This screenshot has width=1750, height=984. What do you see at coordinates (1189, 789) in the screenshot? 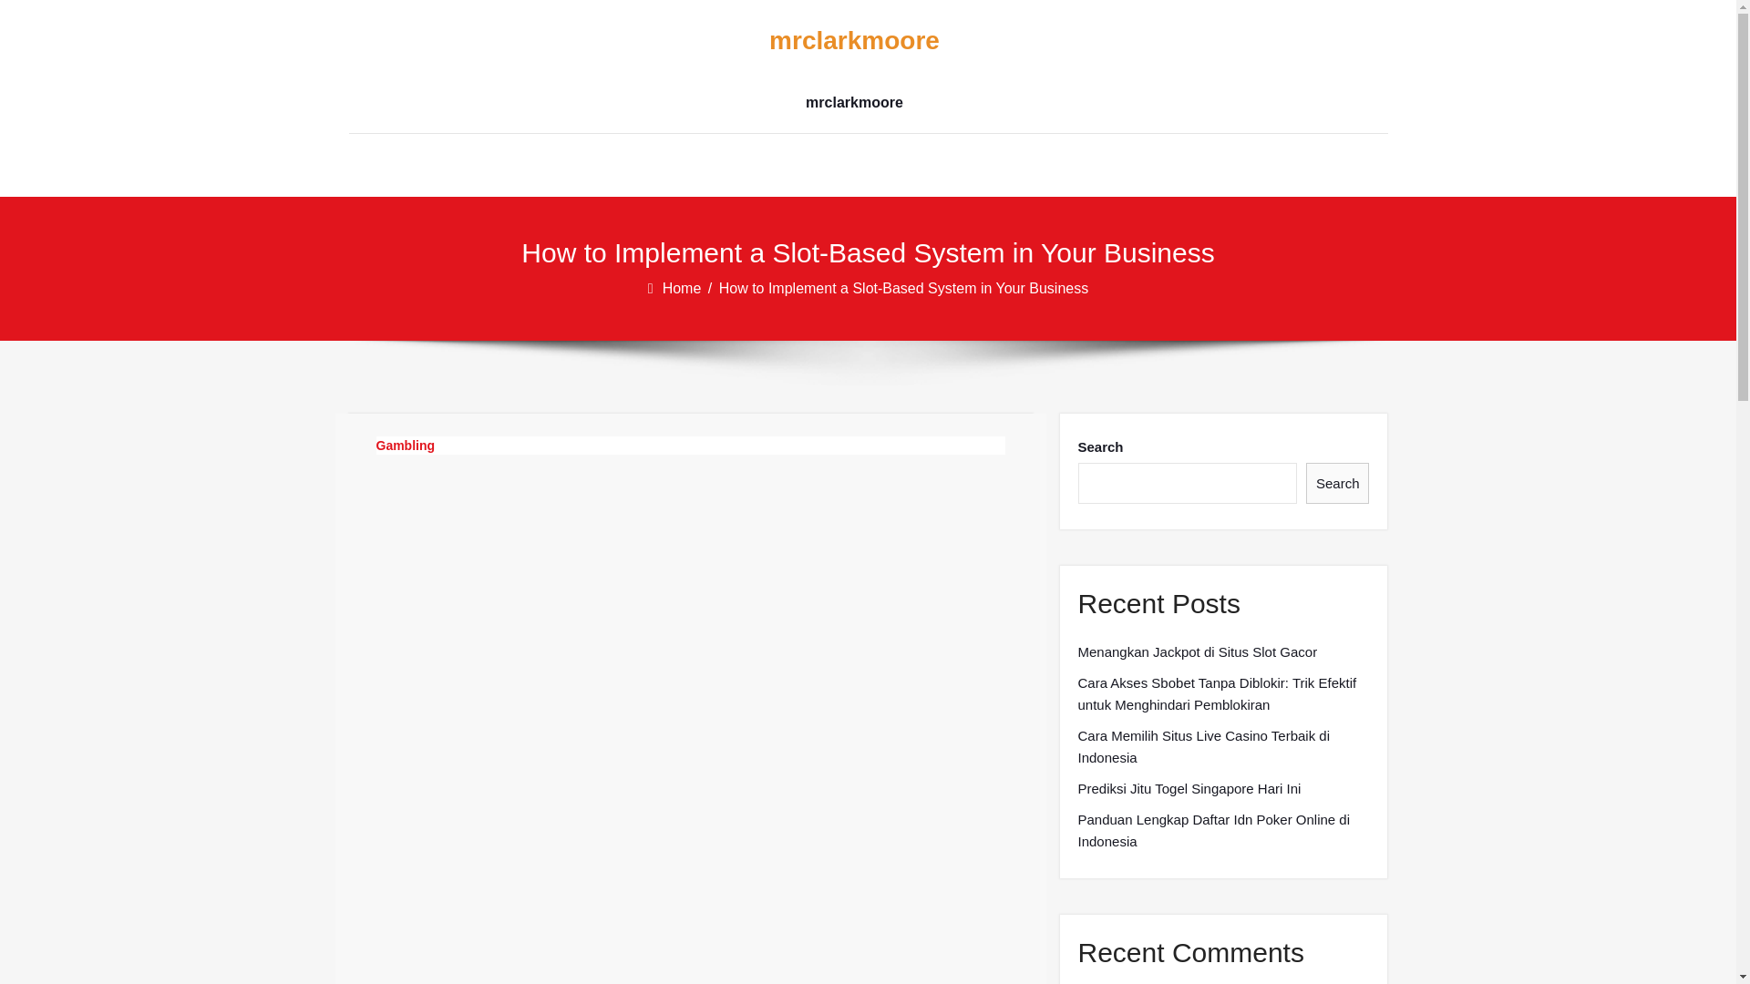
I see `Prediksi Jitu Togel Singapore Hari Ini` at bounding box center [1189, 789].